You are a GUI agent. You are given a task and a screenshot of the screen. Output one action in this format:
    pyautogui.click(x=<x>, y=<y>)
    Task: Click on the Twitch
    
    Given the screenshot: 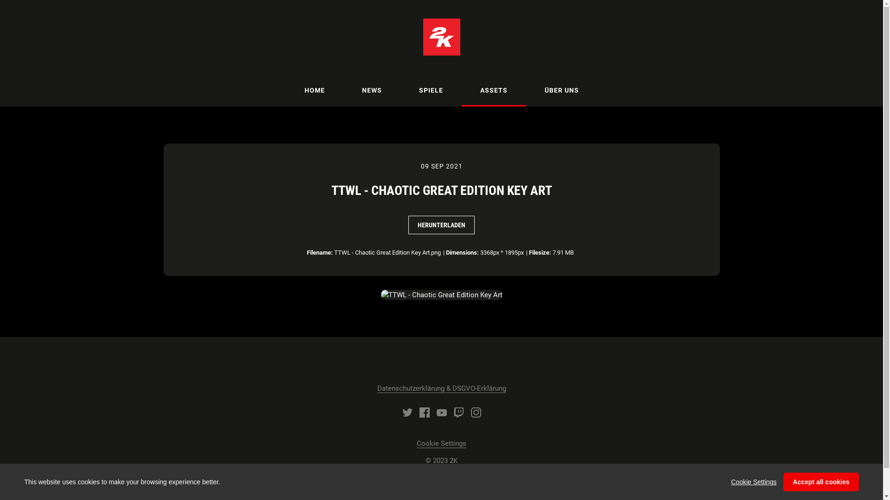 What is the action you would take?
    pyautogui.click(x=458, y=412)
    